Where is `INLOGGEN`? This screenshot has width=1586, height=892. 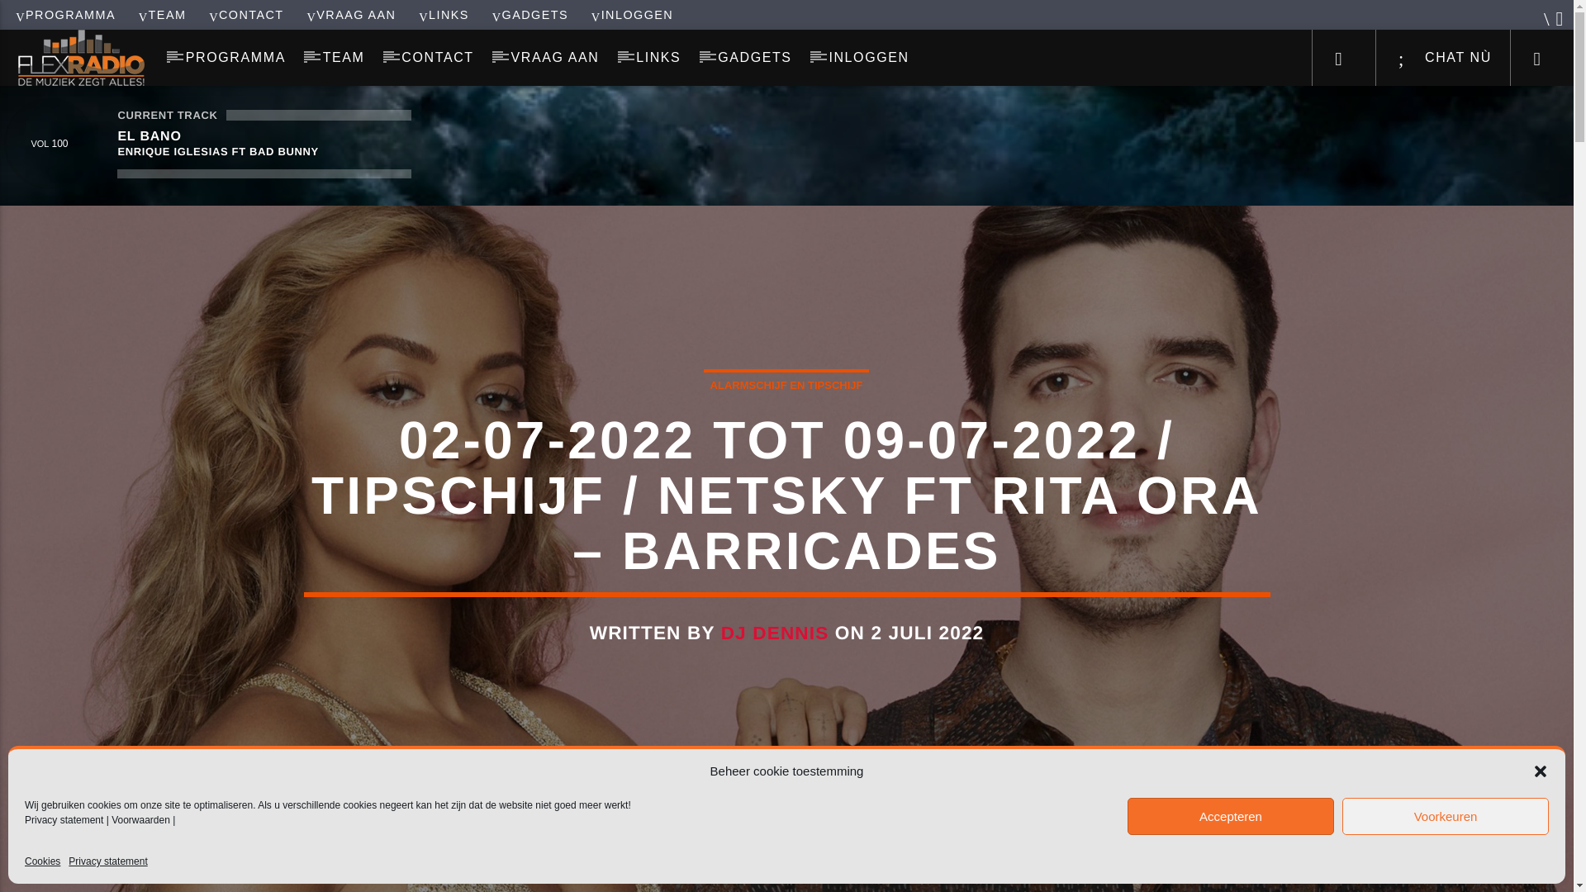 INLOGGEN is located at coordinates (633, 14).